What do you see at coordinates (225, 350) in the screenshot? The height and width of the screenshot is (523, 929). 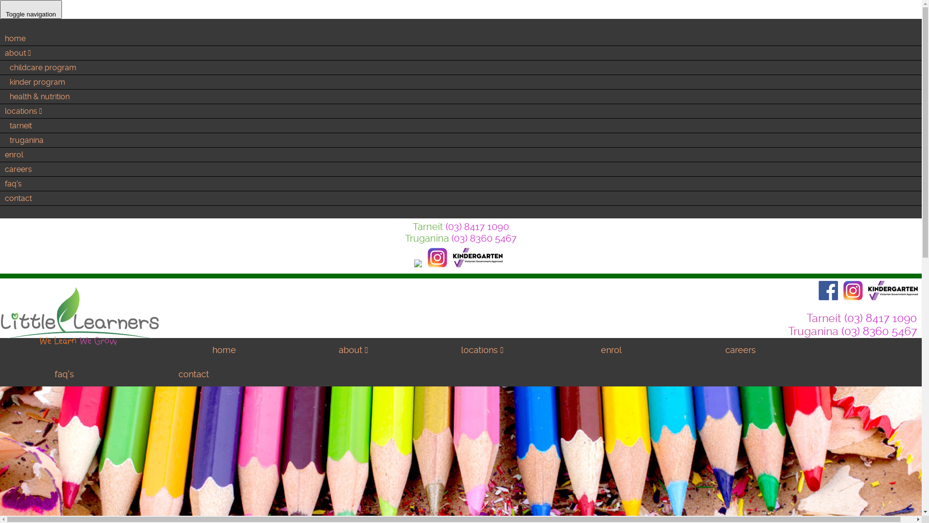 I see `home` at bounding box center [225, 350].